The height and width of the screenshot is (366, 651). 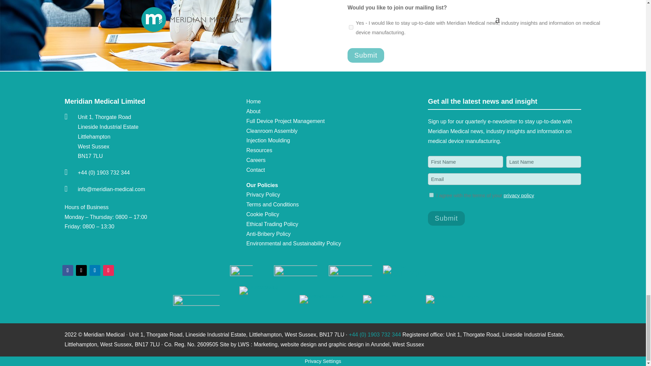 I want to click on Meridian Medical Icon, so click(x=237, y=272).